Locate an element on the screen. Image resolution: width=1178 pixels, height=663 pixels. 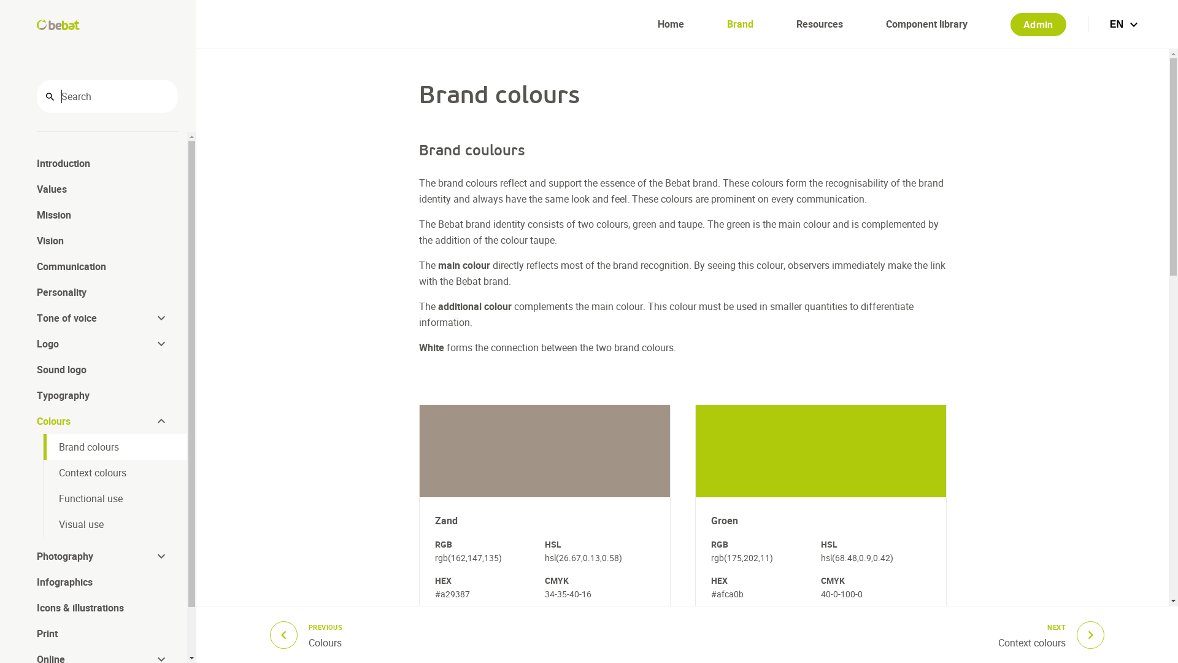
PREVIOUS
Colours is located at coordinates (306, 635).